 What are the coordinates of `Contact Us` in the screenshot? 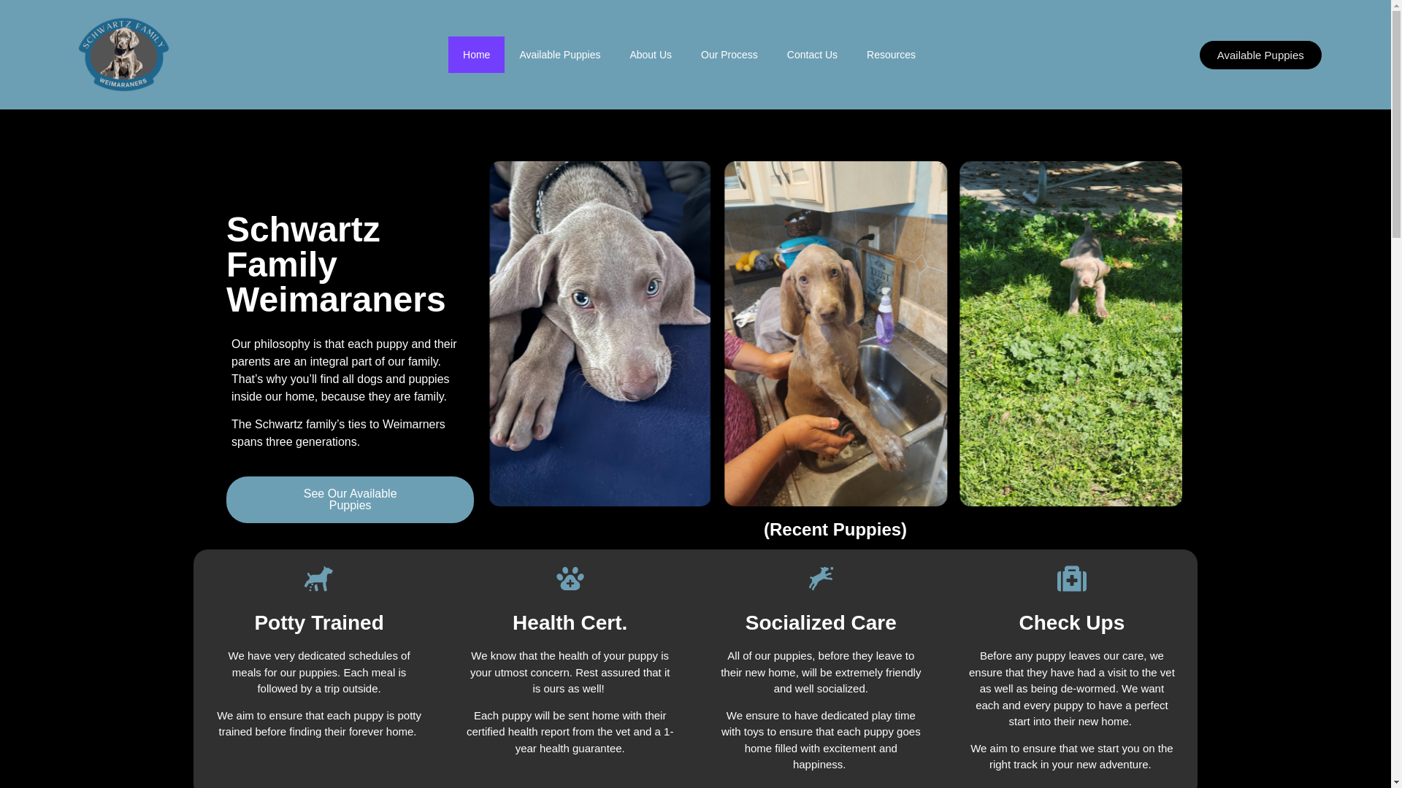 It's located at (812, 54).